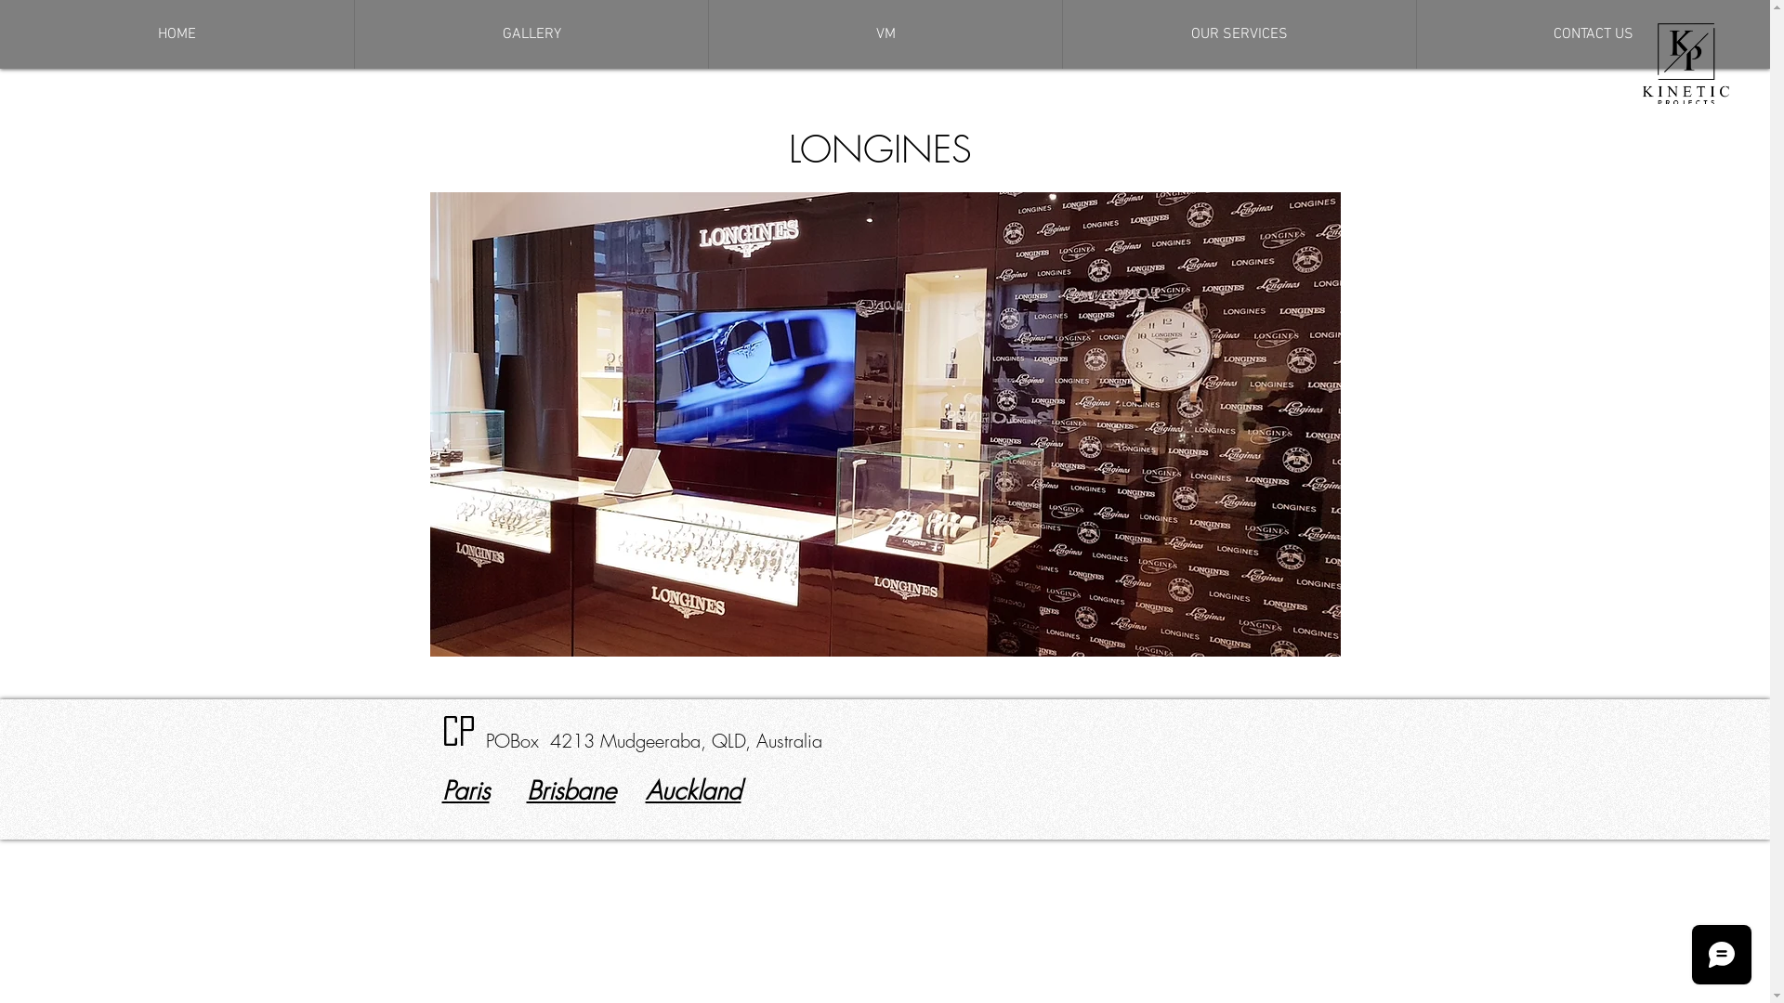  I want to click on CONTACT US, so click(1593, 34).